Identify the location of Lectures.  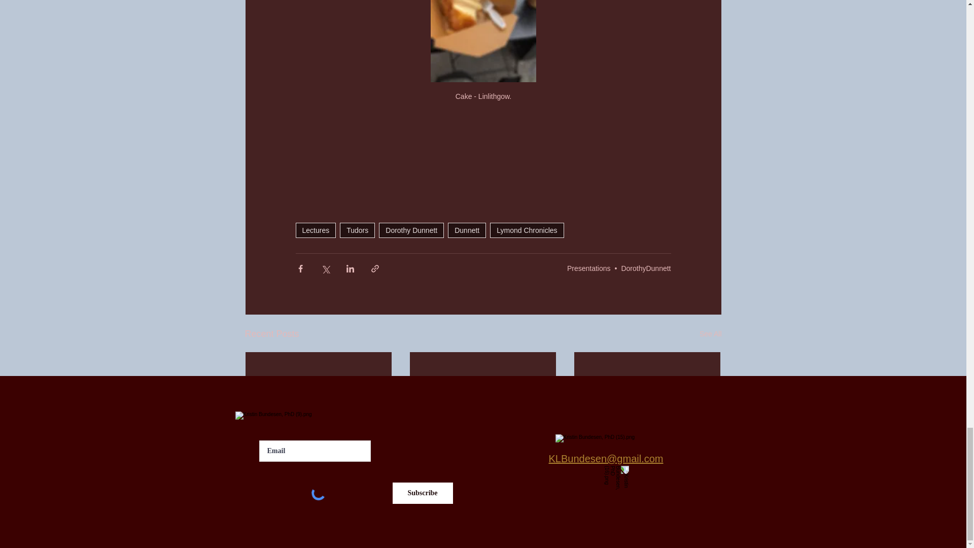
(316, 230).